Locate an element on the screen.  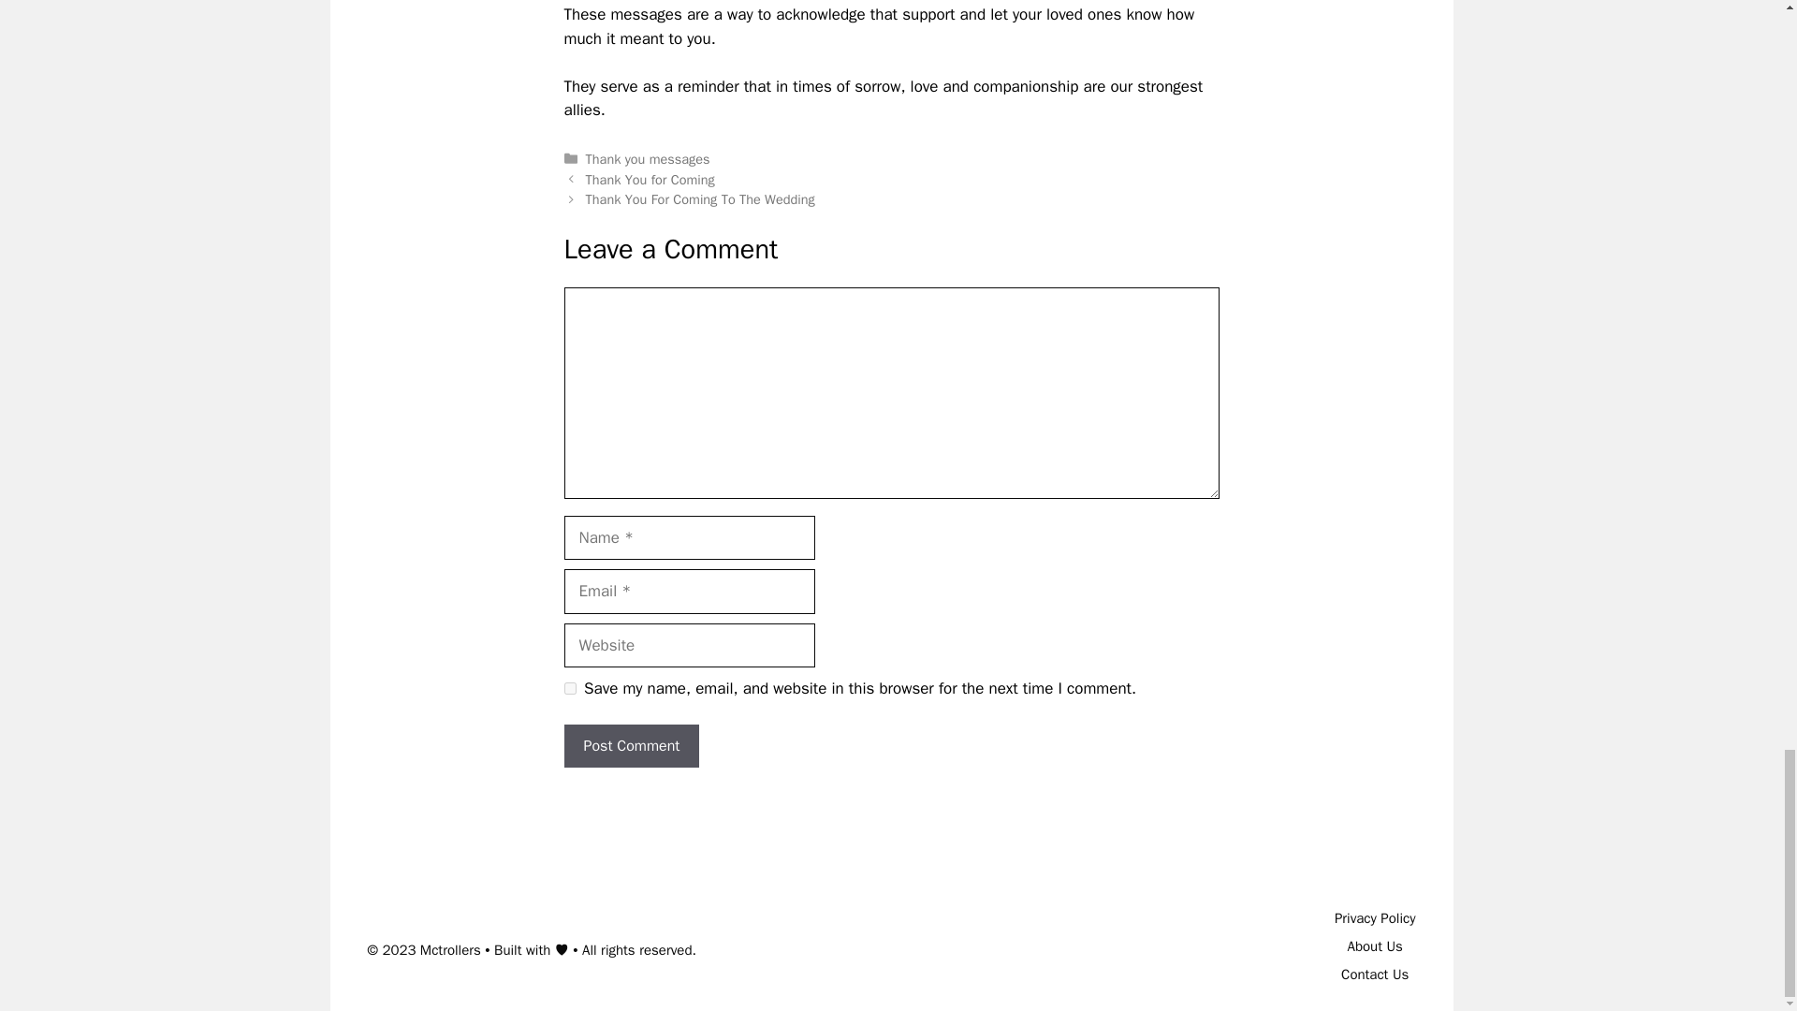
Thank You For Coming To The Wedding is located at coordinates (700, 199).